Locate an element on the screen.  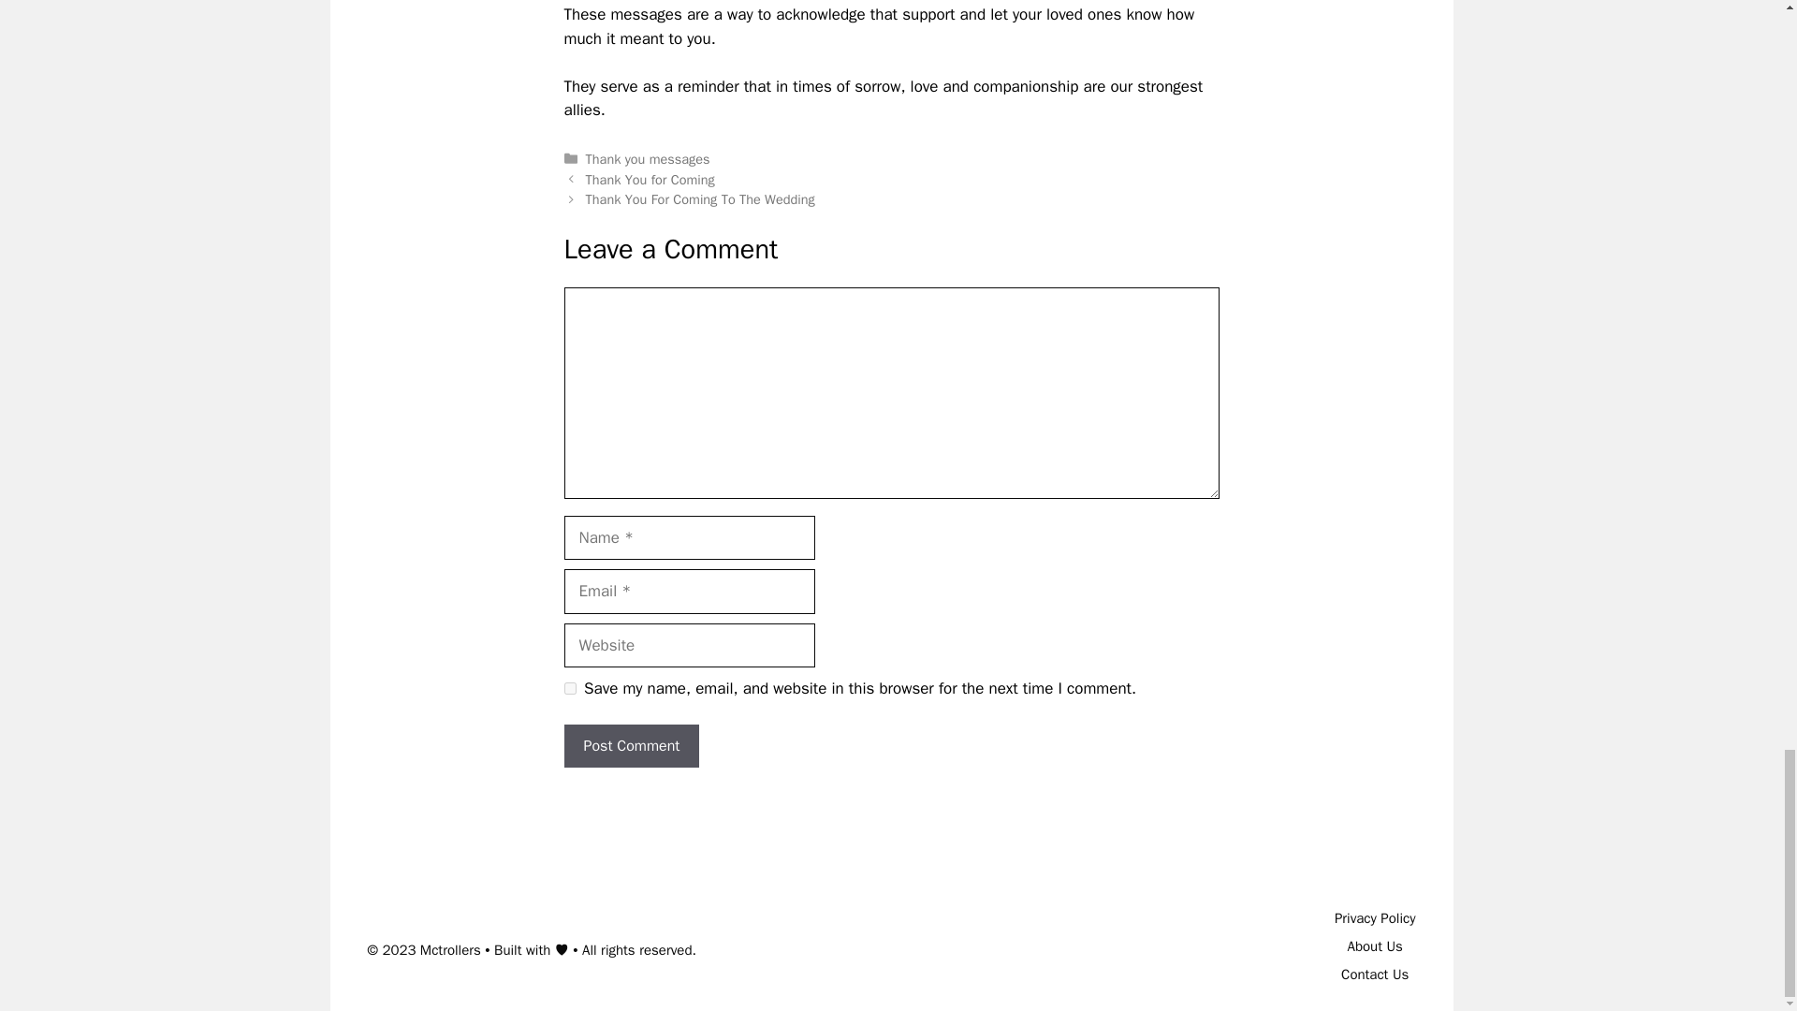
Thank You For Coming To The Wedding is located at coordinates (700, 199).